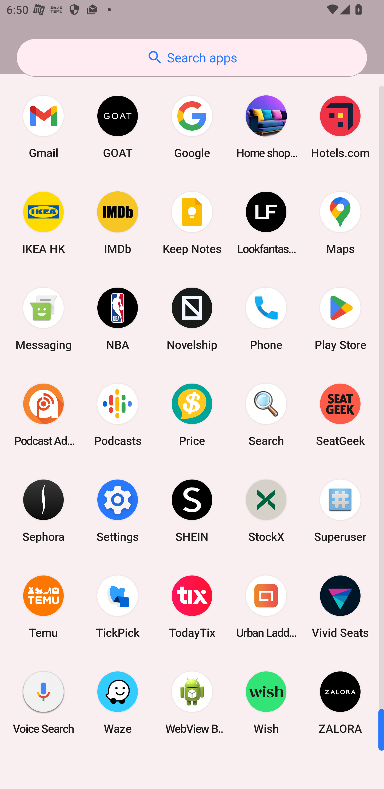 This screenshot has height=789, width=384. Describe the element at coordinates (43, 223) in the screenshot. I see `IKEA HK` at that location.